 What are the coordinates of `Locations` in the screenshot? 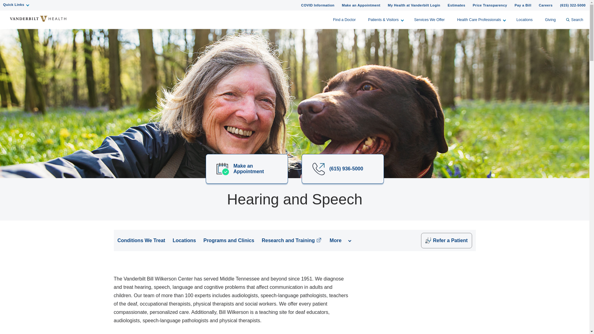 It's located at (524, 19).